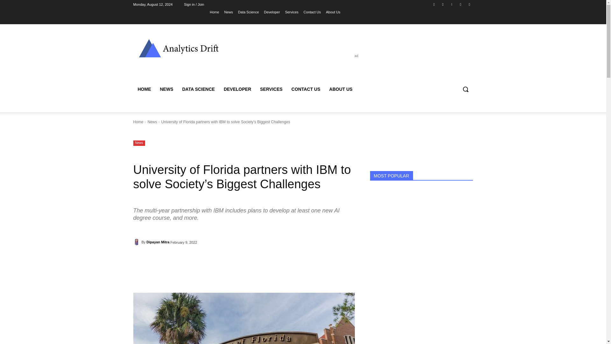  I want to click on Home, so click(138, 122).